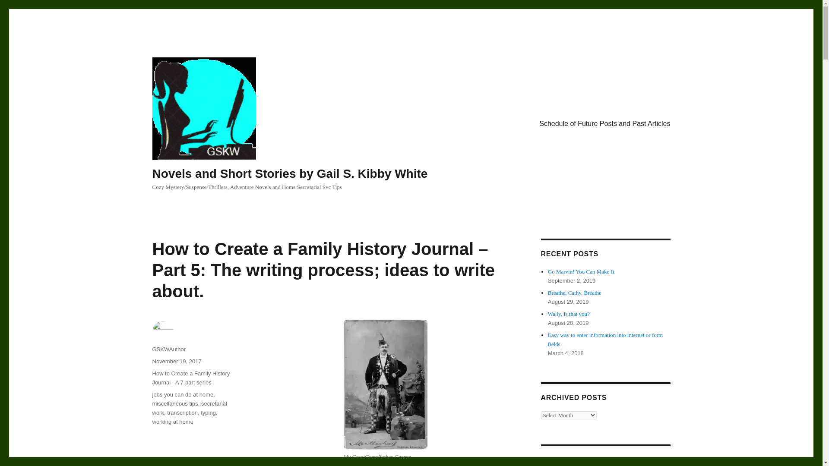 This screenshot has height=466, width=829. Describe the element at coordinates (182, 412) in the screenshot. I see `transcription` at that location.